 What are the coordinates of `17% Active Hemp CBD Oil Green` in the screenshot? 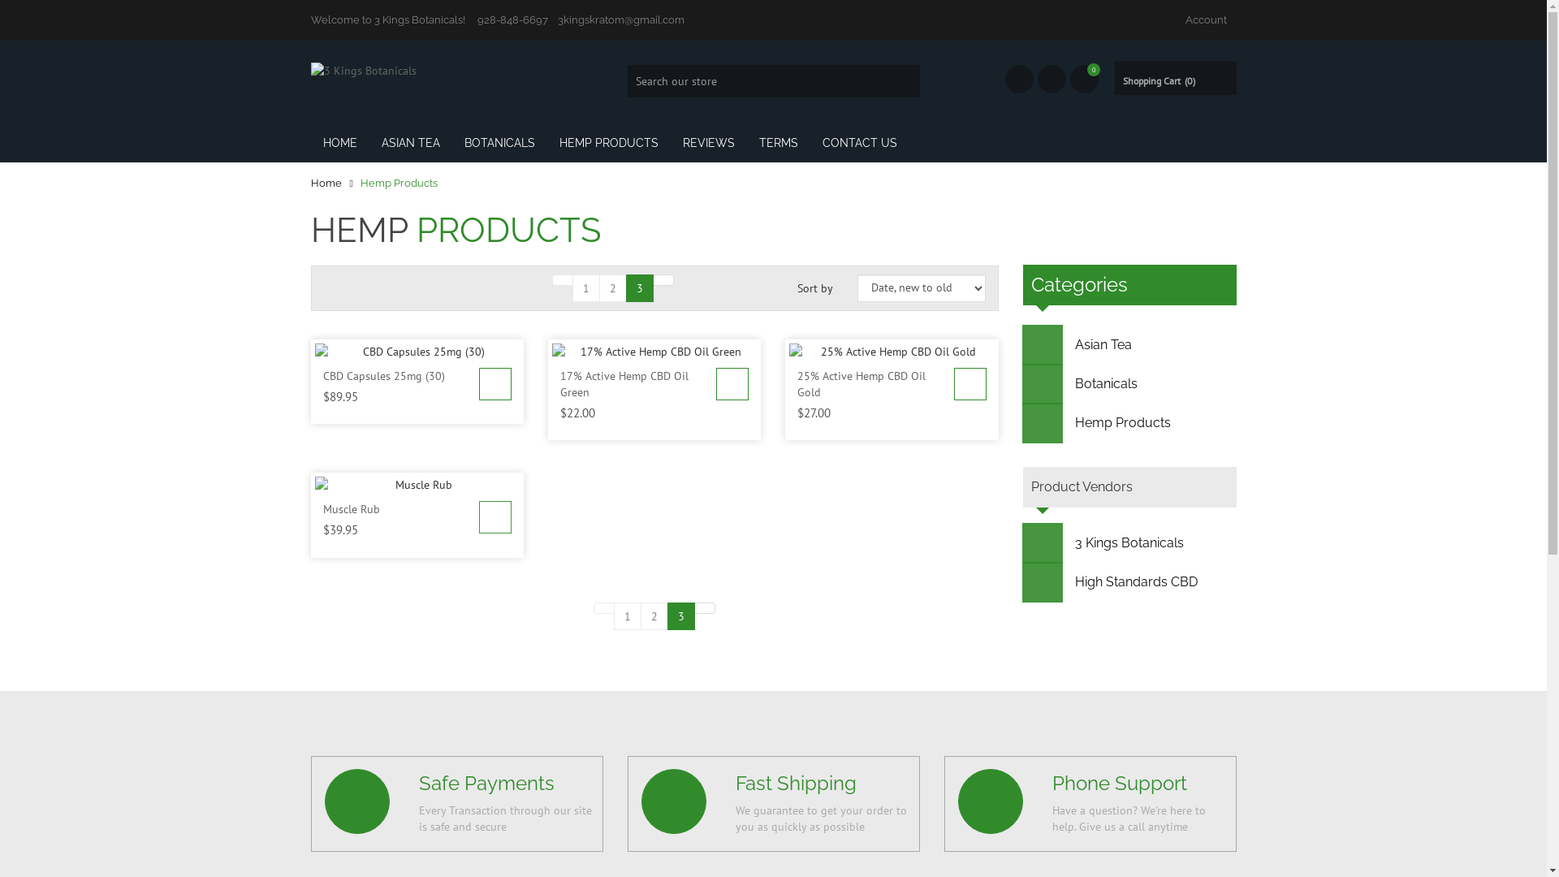 It's located at (624, 384).